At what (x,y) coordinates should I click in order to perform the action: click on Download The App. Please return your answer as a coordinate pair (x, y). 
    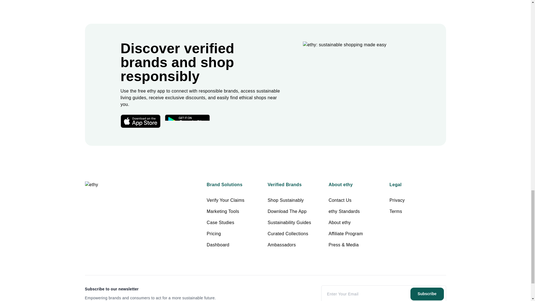
    Looking at the image, I should click on (287, 211).